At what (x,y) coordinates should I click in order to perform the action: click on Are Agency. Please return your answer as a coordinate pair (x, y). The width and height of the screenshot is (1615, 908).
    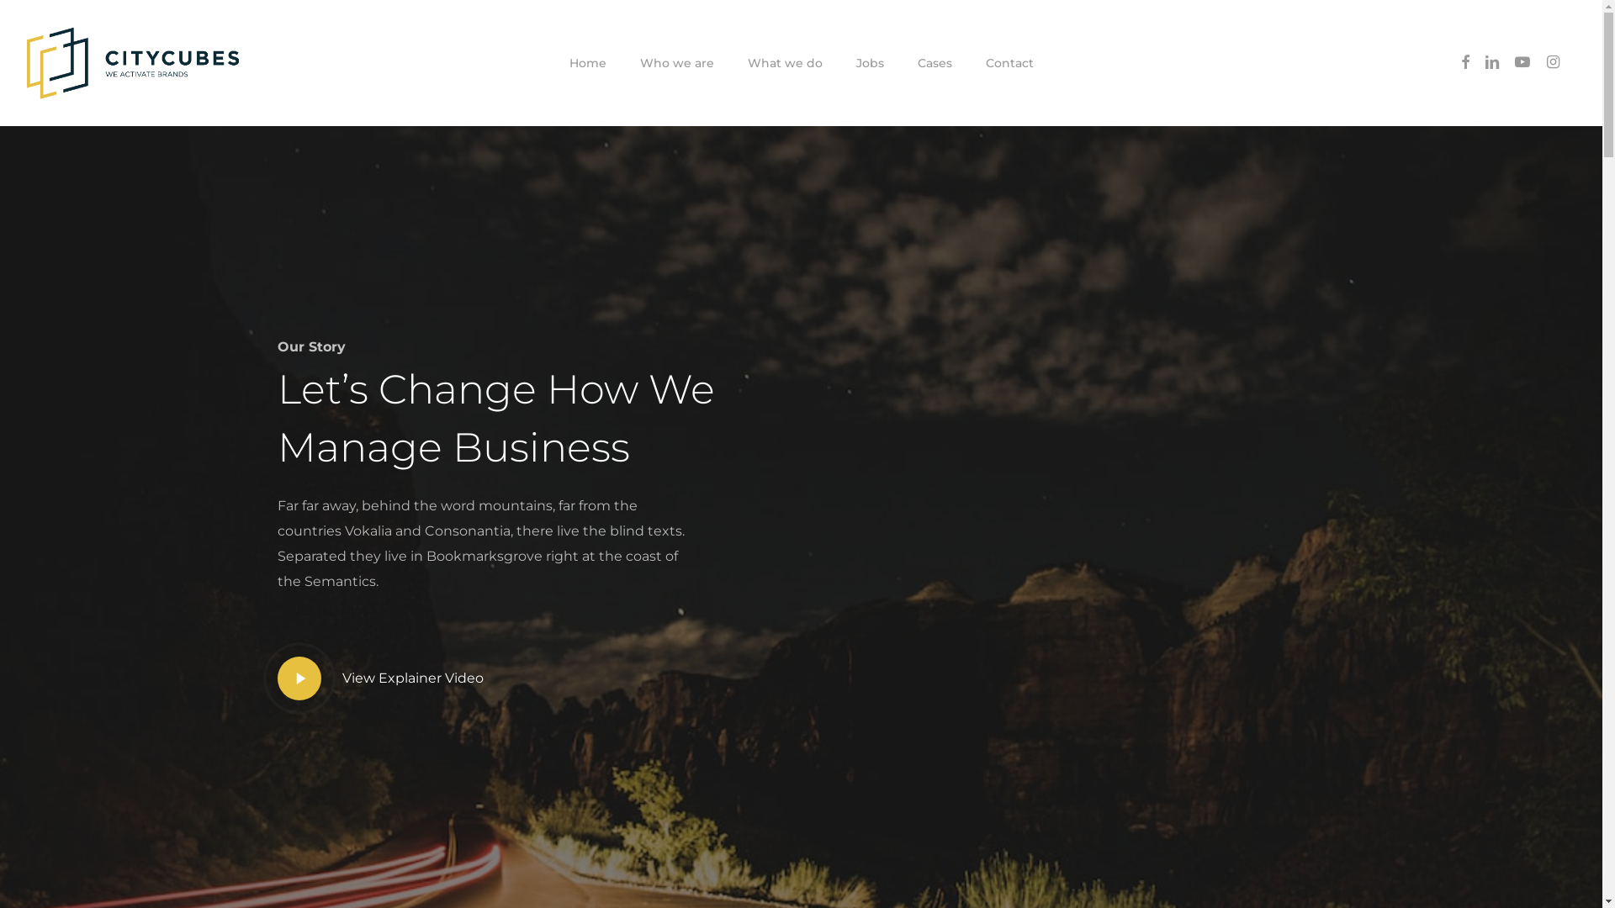
    Looking at the image, I should click on (765, 814).